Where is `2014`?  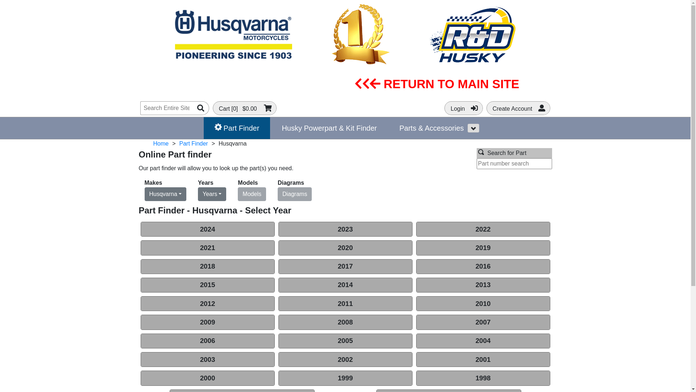
2014 is located at coordinates (345, 285).